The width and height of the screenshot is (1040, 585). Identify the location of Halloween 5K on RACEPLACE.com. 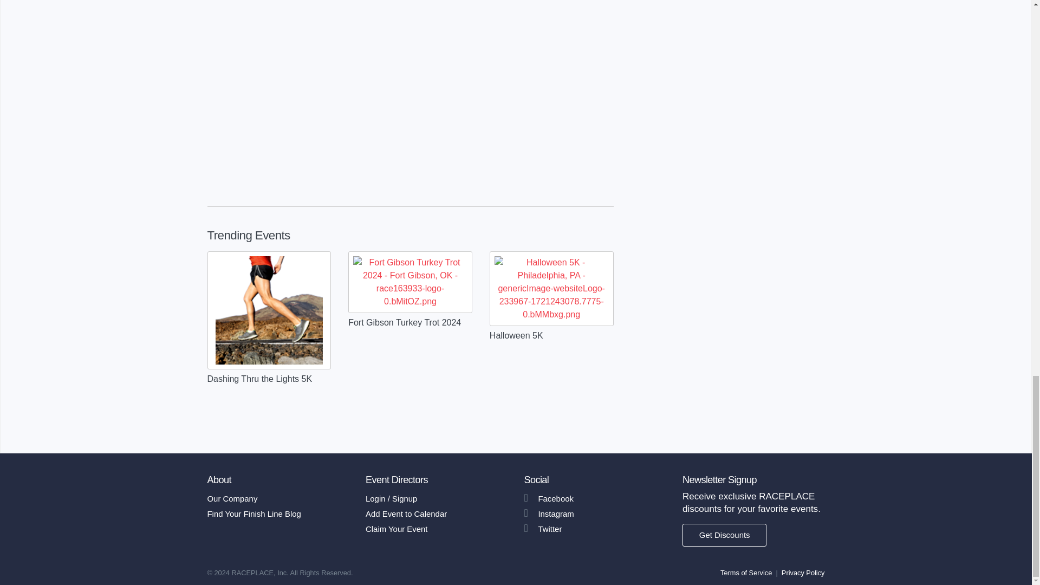
(551, 288).